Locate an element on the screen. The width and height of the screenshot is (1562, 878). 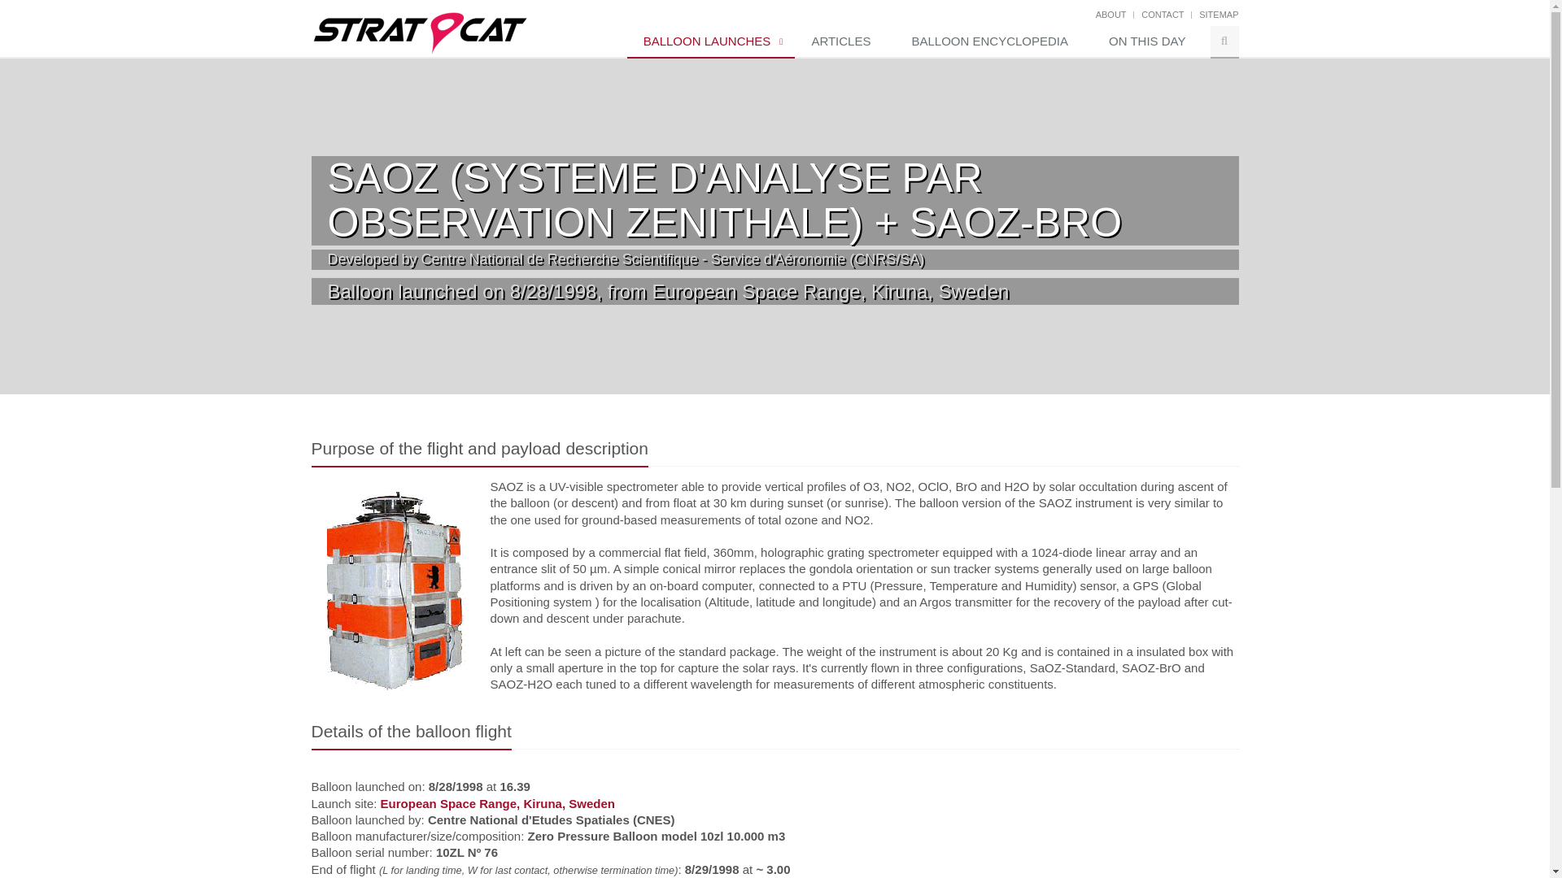
CONTACT is located at coordinates (1163, 14).